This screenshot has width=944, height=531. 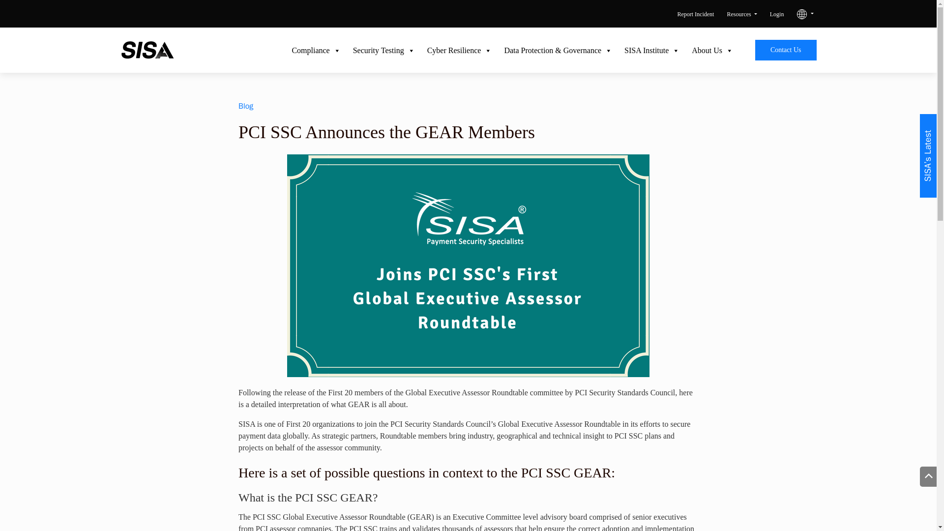 I want to click on SISA logo, so click(x=147, y=50).